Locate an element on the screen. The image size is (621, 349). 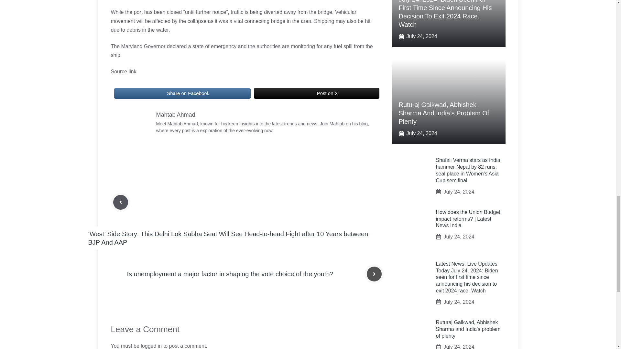
logged in is located at coordinates (151, 346).